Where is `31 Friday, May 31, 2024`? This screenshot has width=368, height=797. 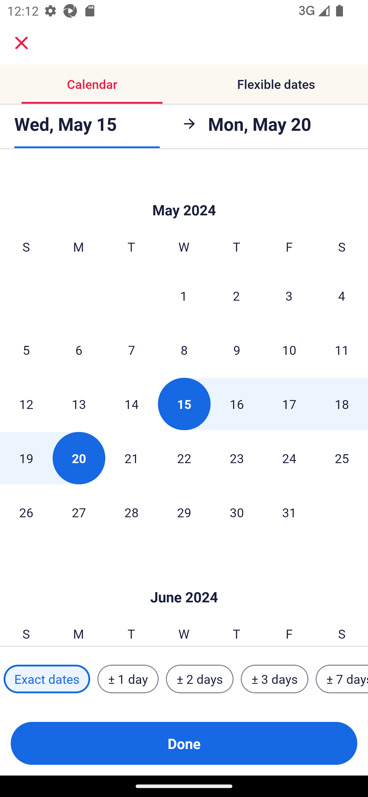
31 Friday, May 31, 2024 is located at coordinates (289, 512).